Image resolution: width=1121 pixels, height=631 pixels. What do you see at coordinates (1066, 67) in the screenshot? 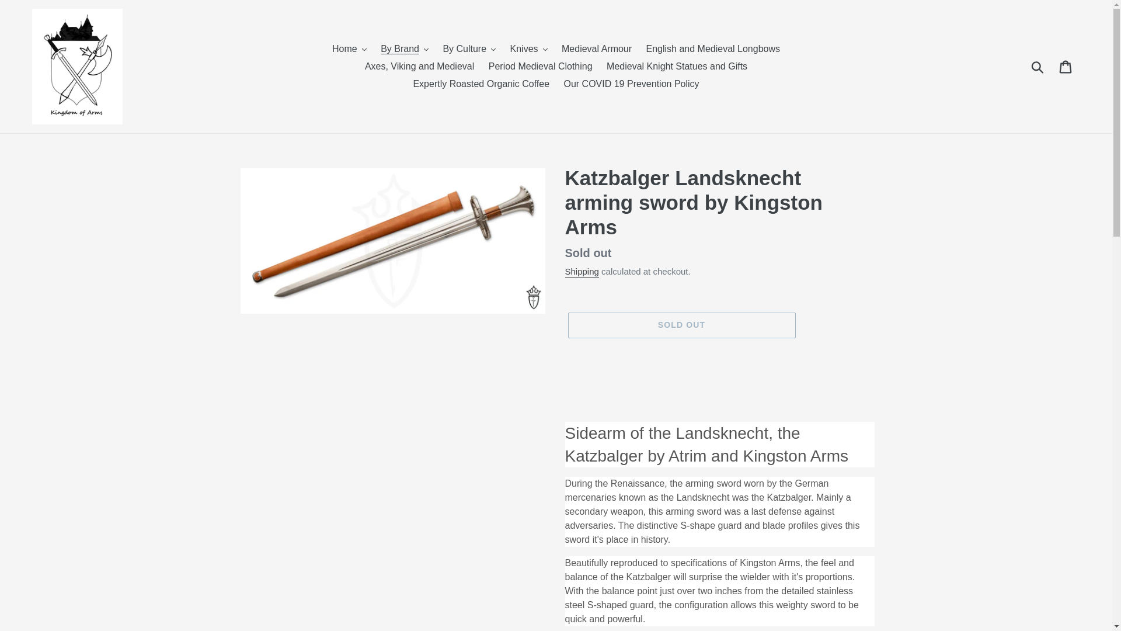
I see `Cart` at bounding box center [1066, 67].